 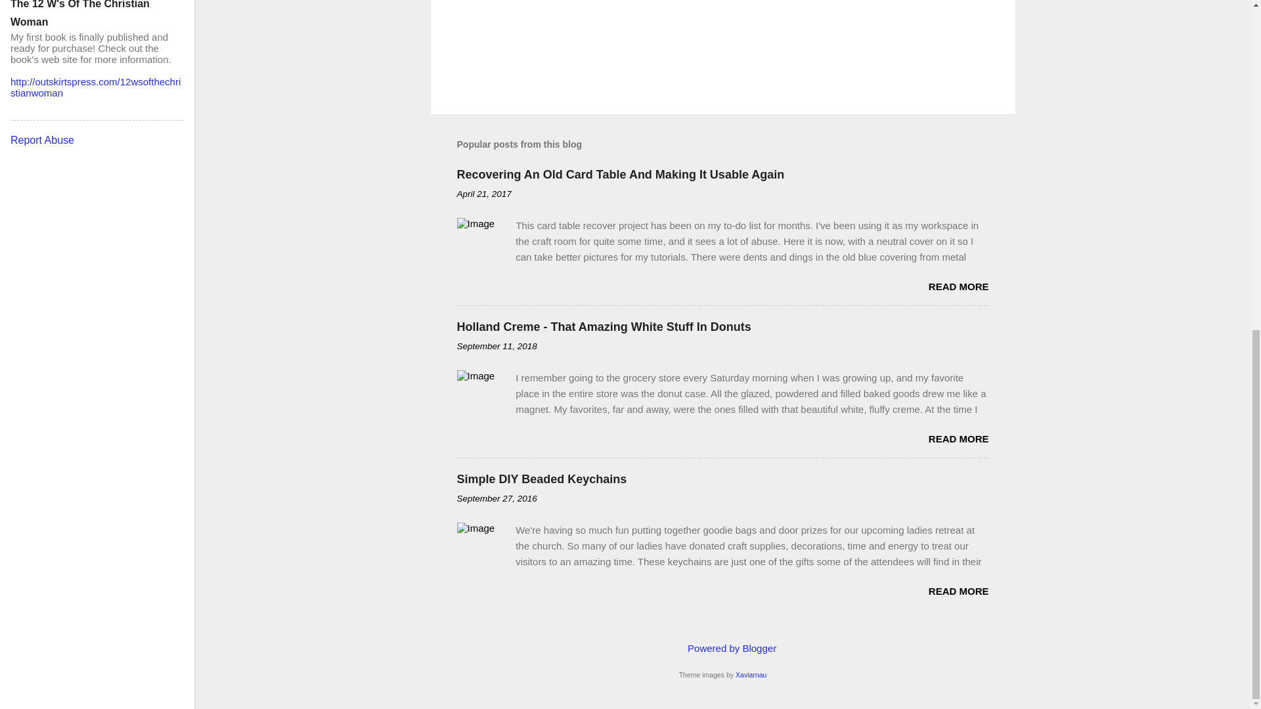 I want to click on April 21, 2017, so click(x=484, y=194).